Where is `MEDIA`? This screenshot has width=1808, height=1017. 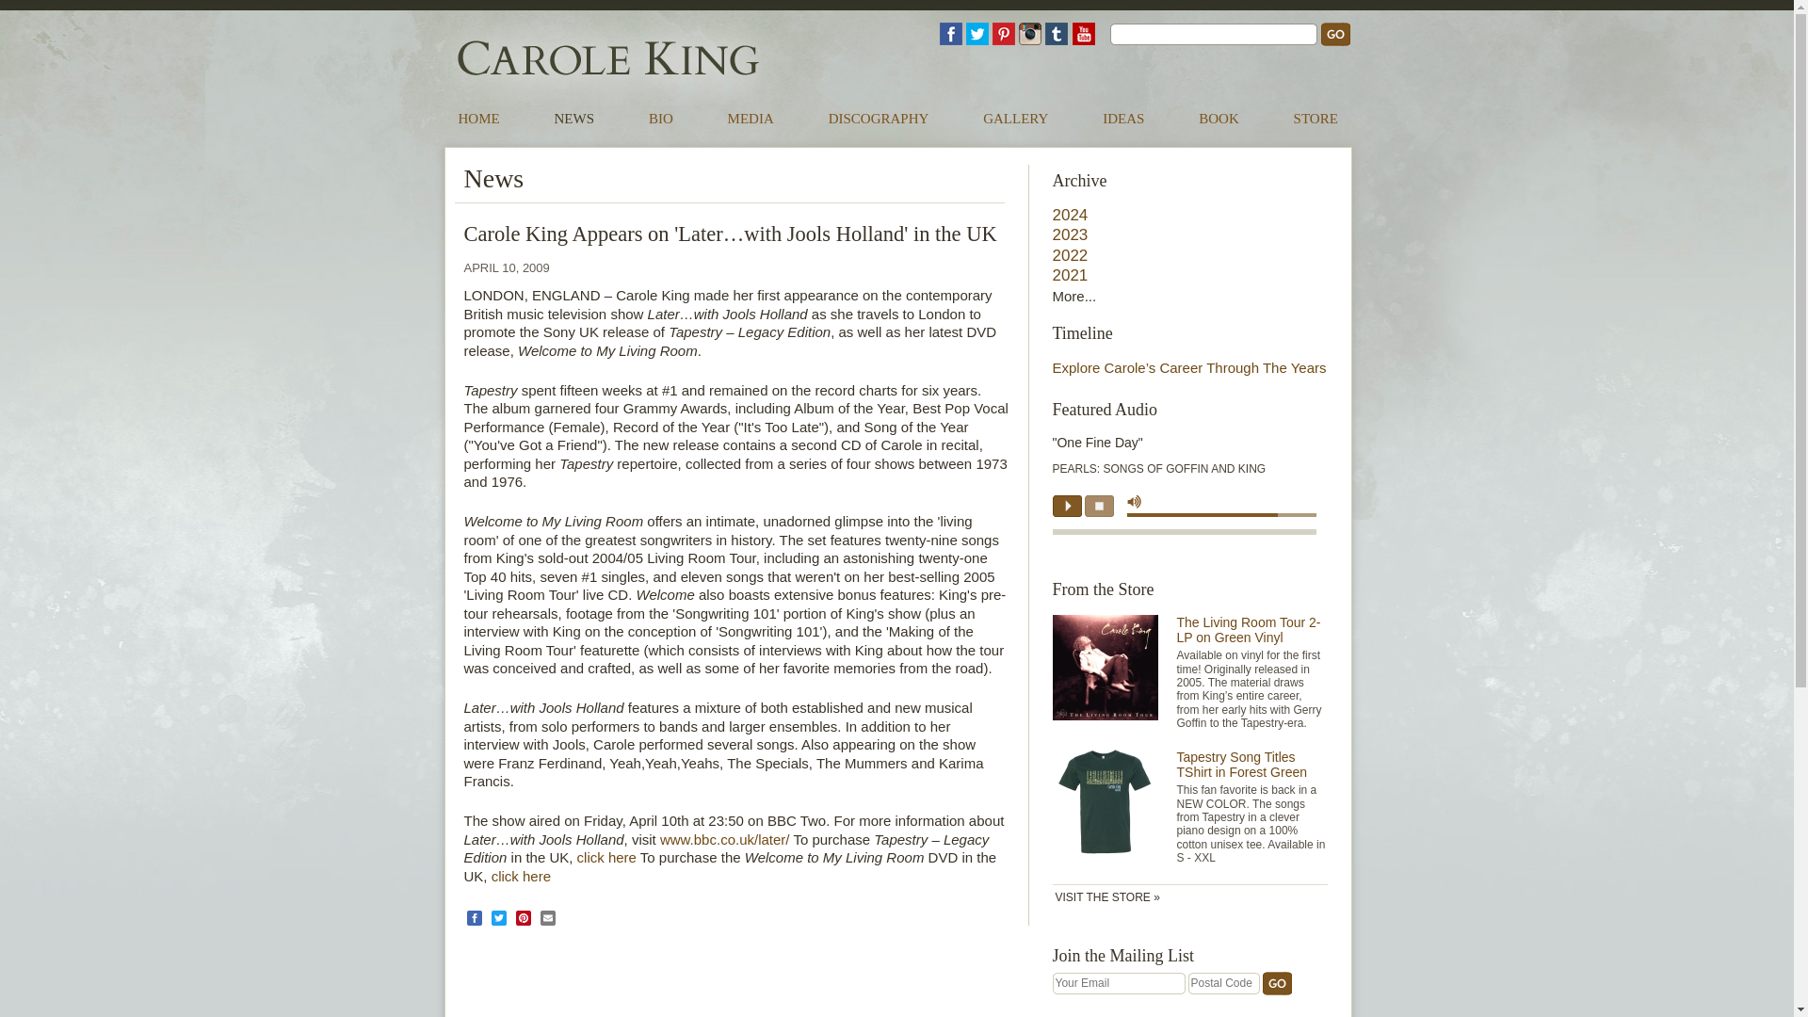 MEDIA is located at coordinates (751, 118).